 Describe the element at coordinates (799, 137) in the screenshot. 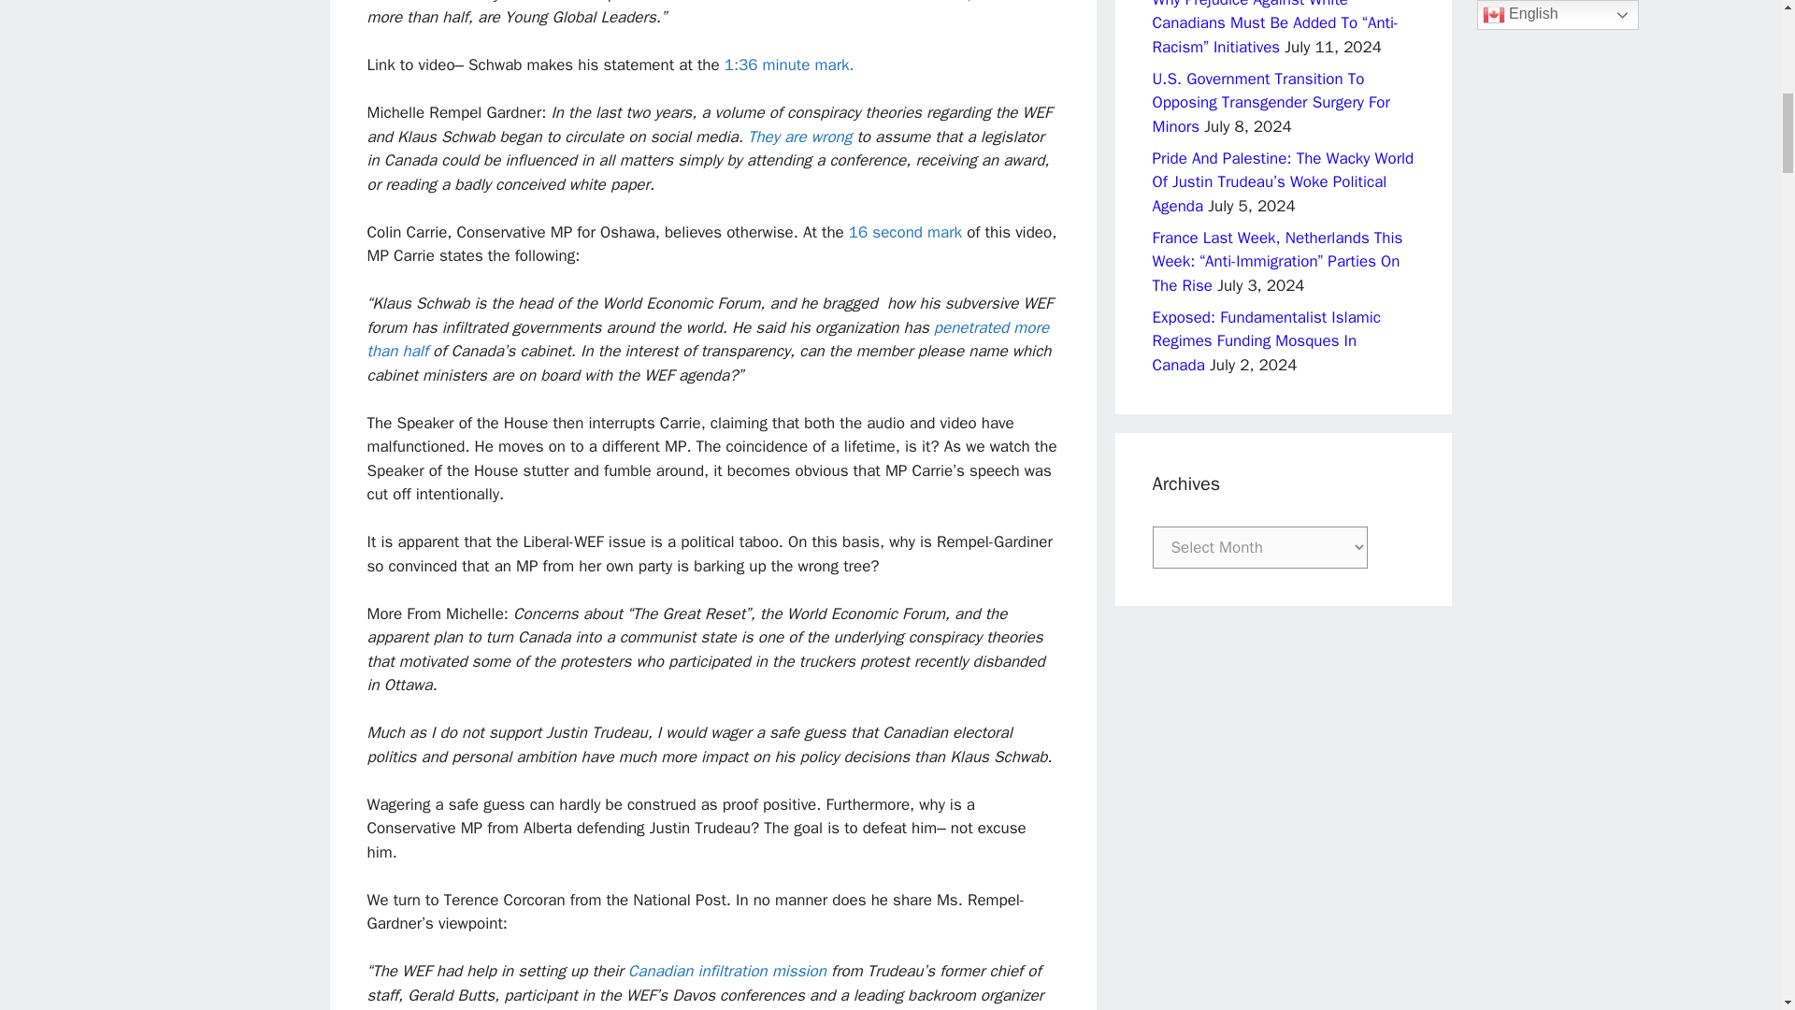

I see `They are wrong` at that location.